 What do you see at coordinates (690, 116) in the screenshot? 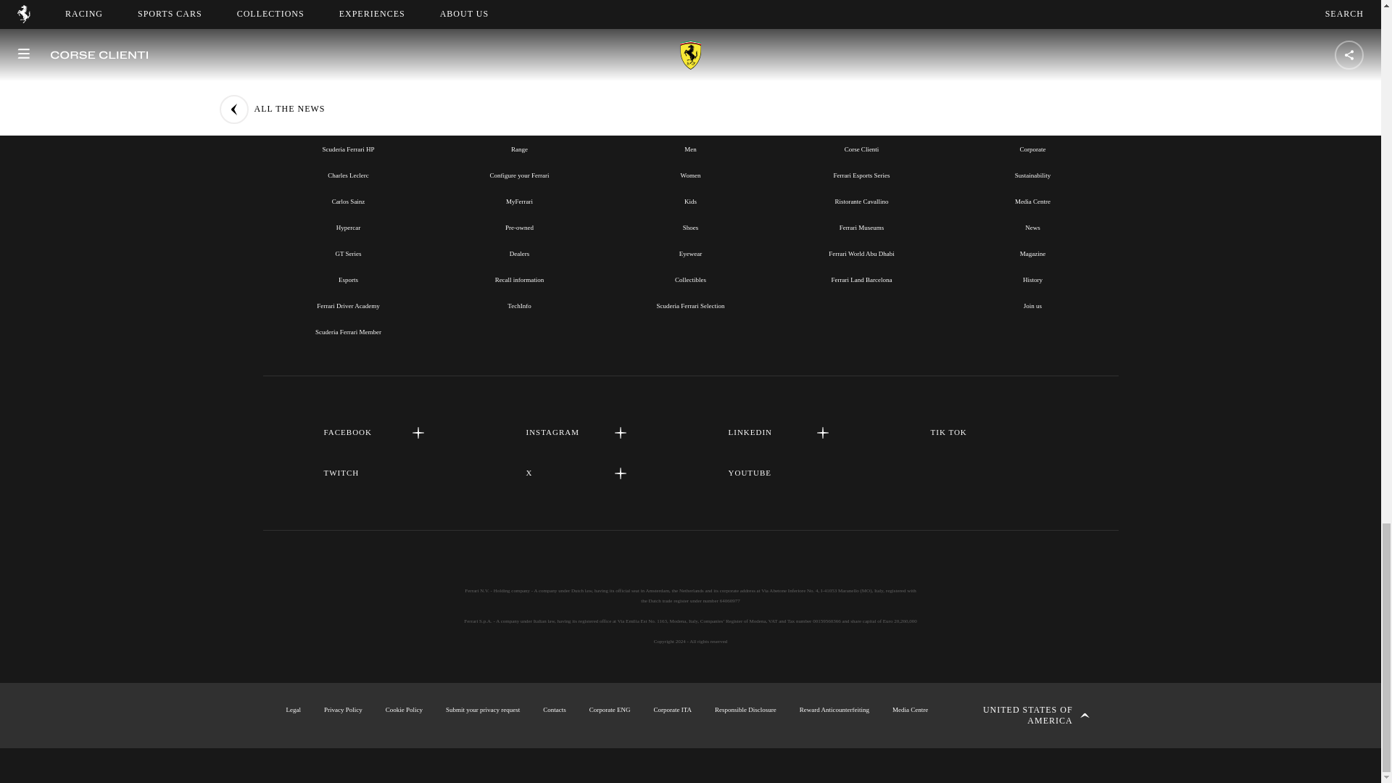
I see `COLLECTIONS` at bounding box center [690, 116].